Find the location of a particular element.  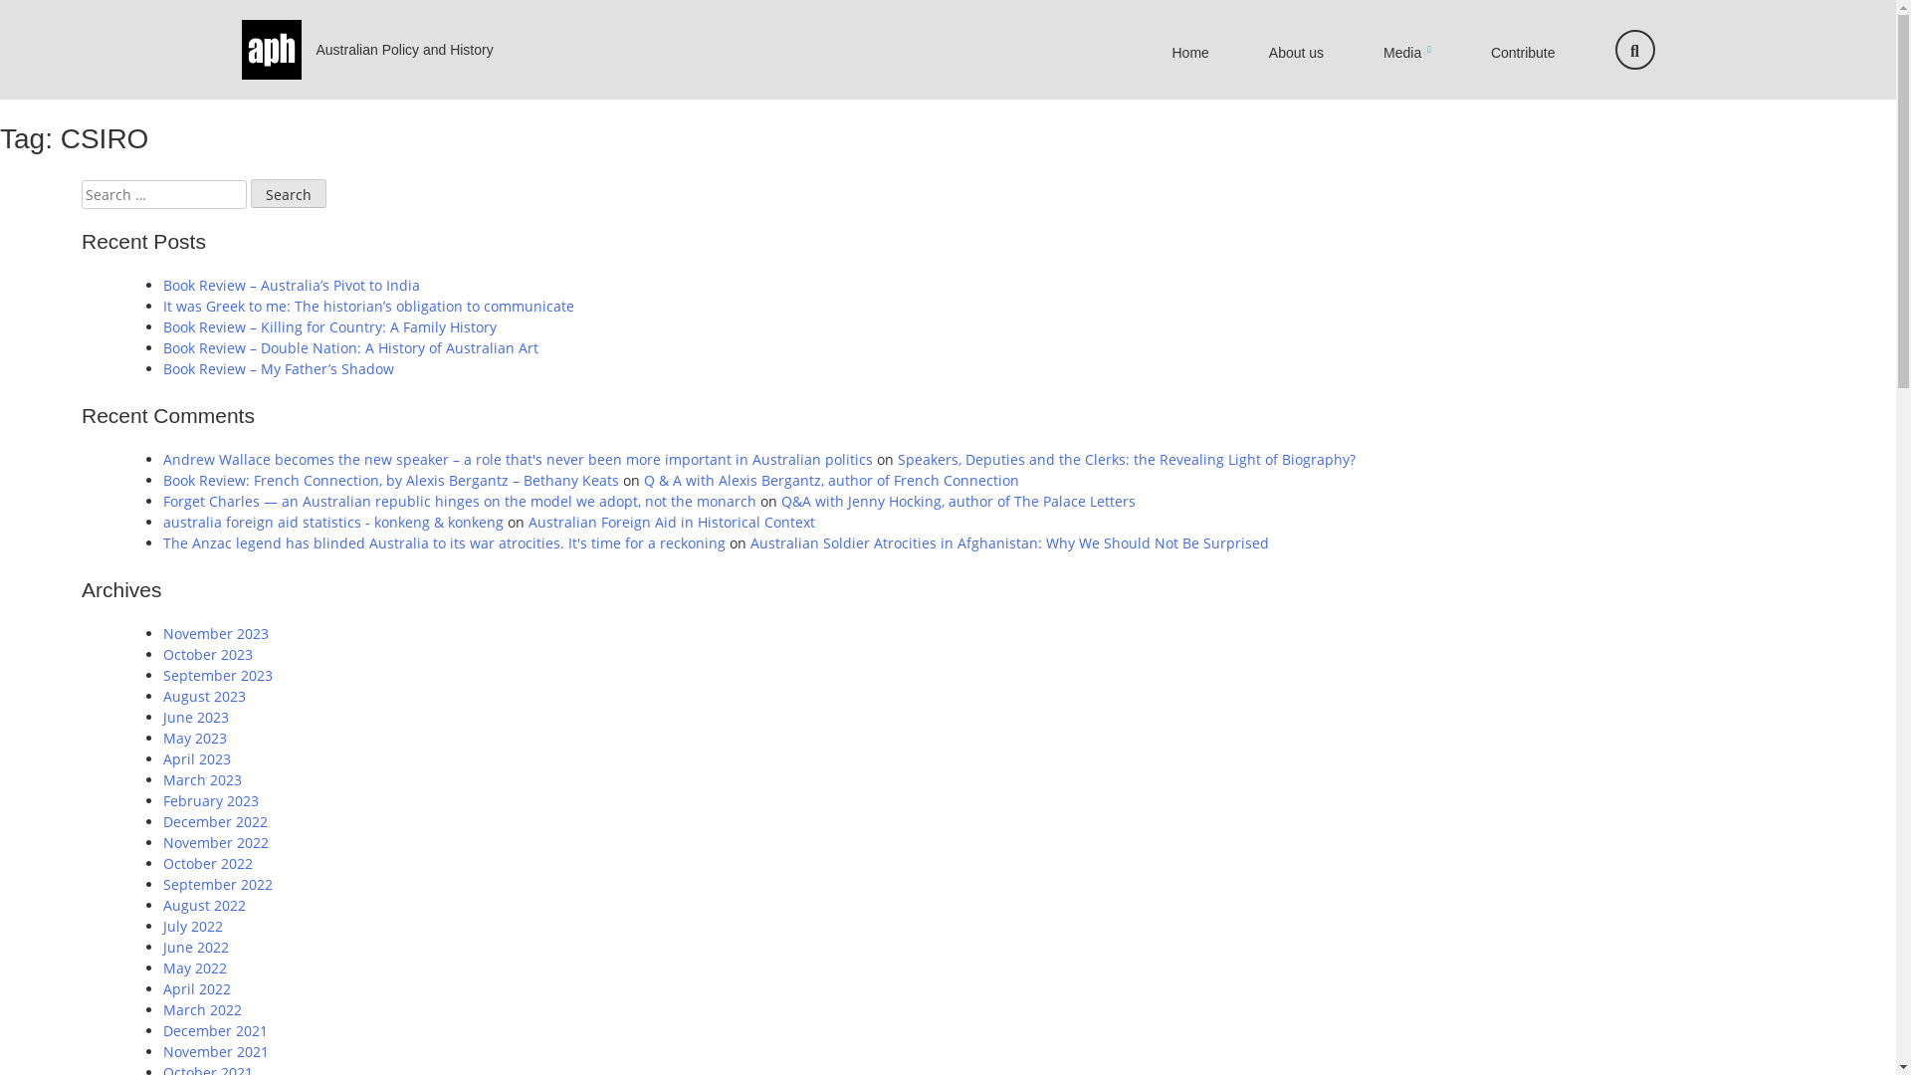

February 2023 is located at coordinates (211, 800).